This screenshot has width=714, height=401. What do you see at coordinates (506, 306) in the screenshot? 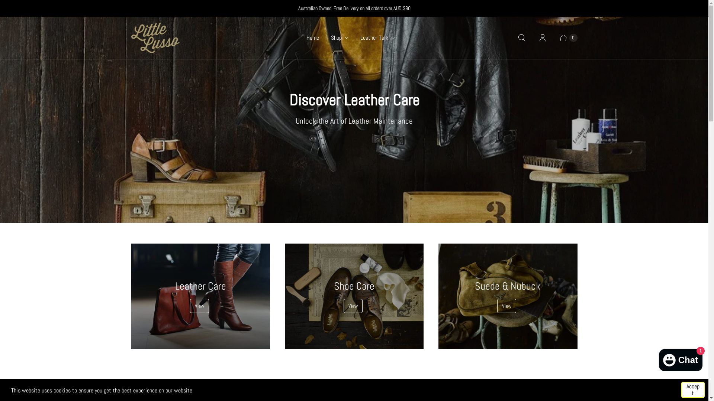
I see `View` at bounding box center [506, 306].